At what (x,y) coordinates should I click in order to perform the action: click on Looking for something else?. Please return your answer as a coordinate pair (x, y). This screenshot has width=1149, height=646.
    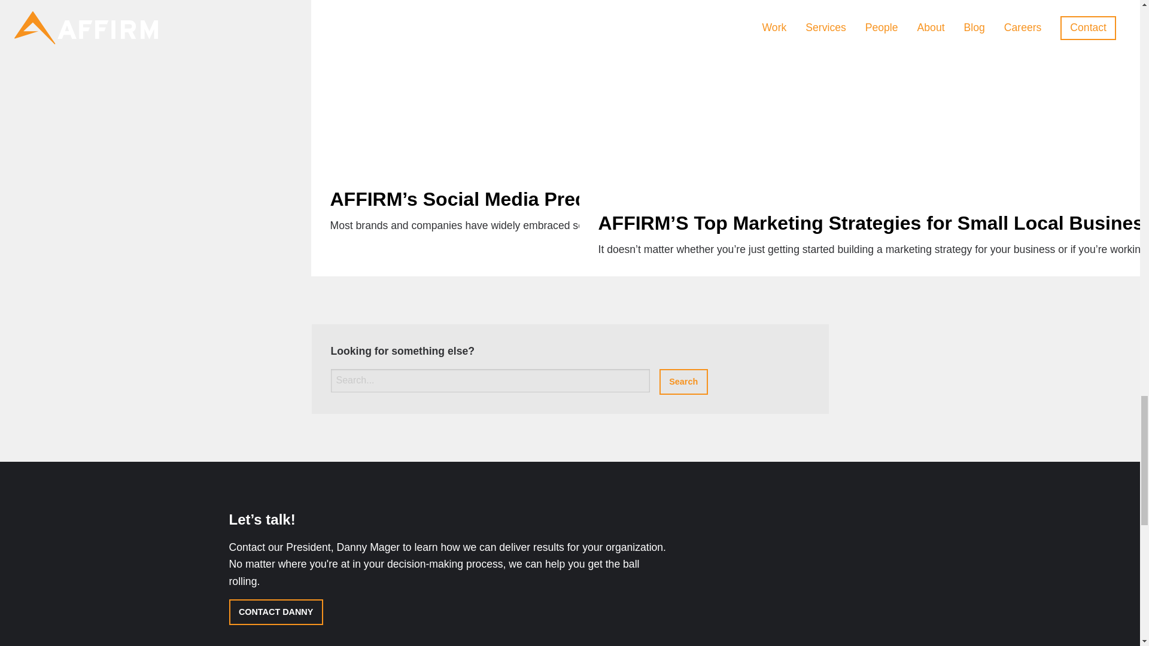
    Looking at the image, I should click on (490, 380).